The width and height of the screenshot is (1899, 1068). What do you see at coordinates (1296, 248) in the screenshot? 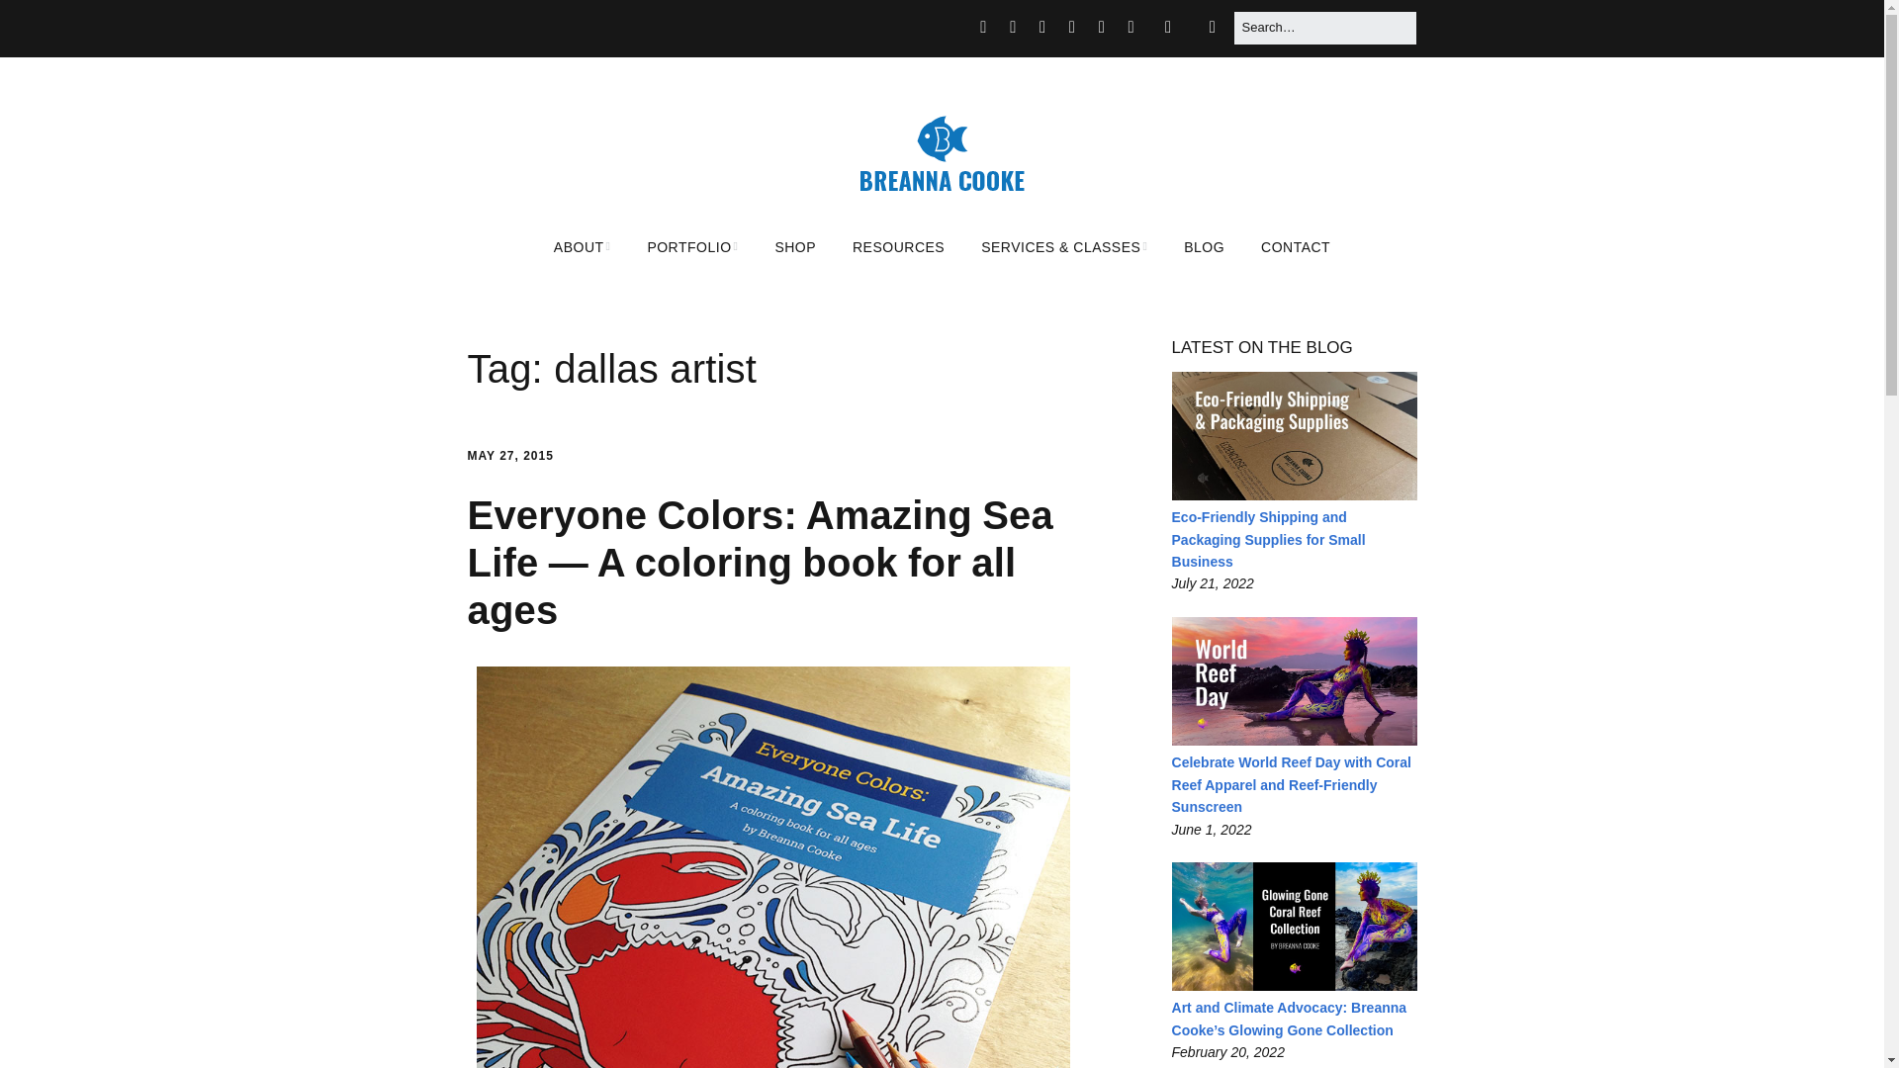
I see `CONTACT` at bounding box center [1296, 248].